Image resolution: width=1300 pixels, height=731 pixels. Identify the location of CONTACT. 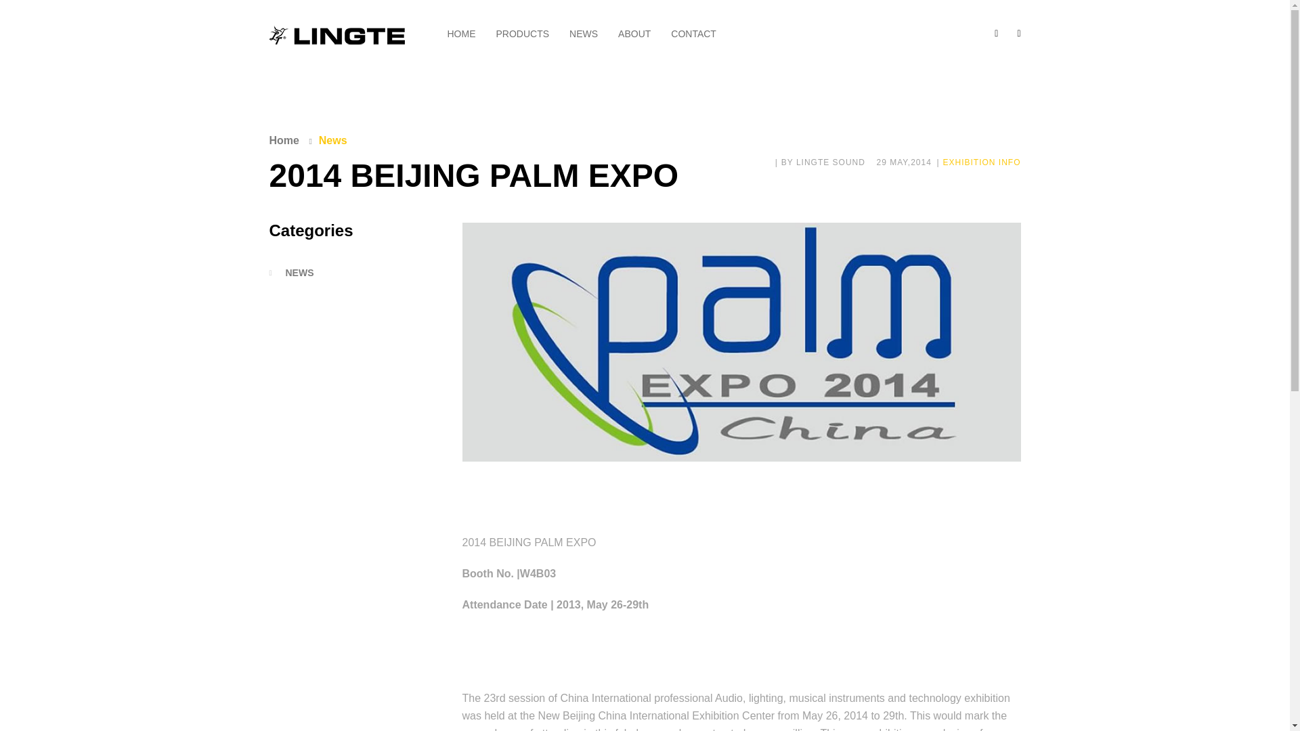
(693, 34).